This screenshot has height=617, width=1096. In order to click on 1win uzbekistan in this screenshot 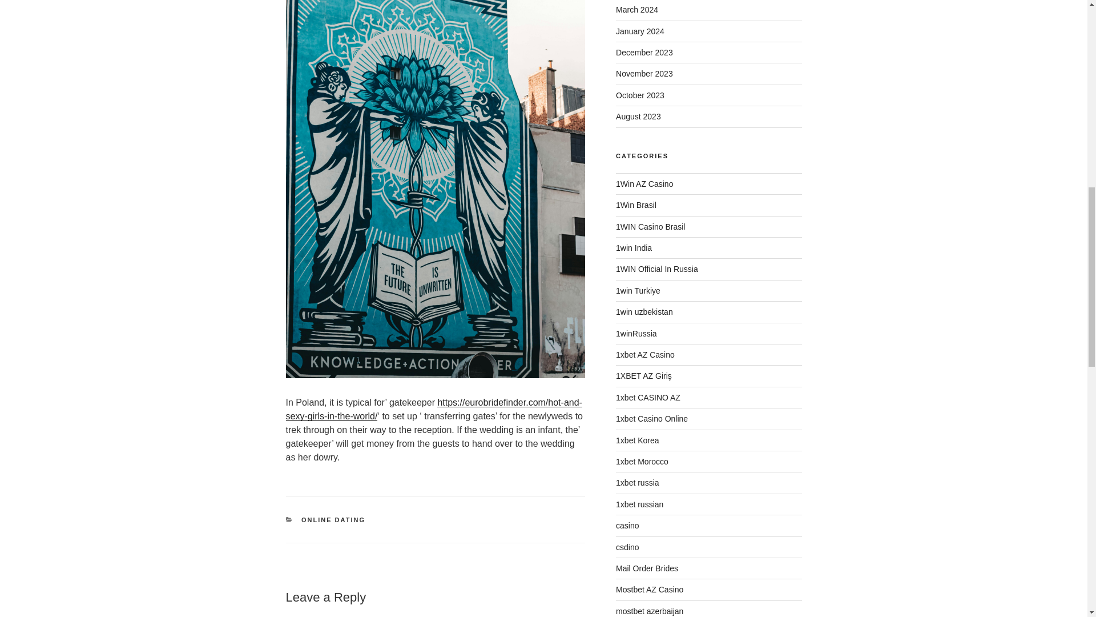, I will do `click(644, 312)`.